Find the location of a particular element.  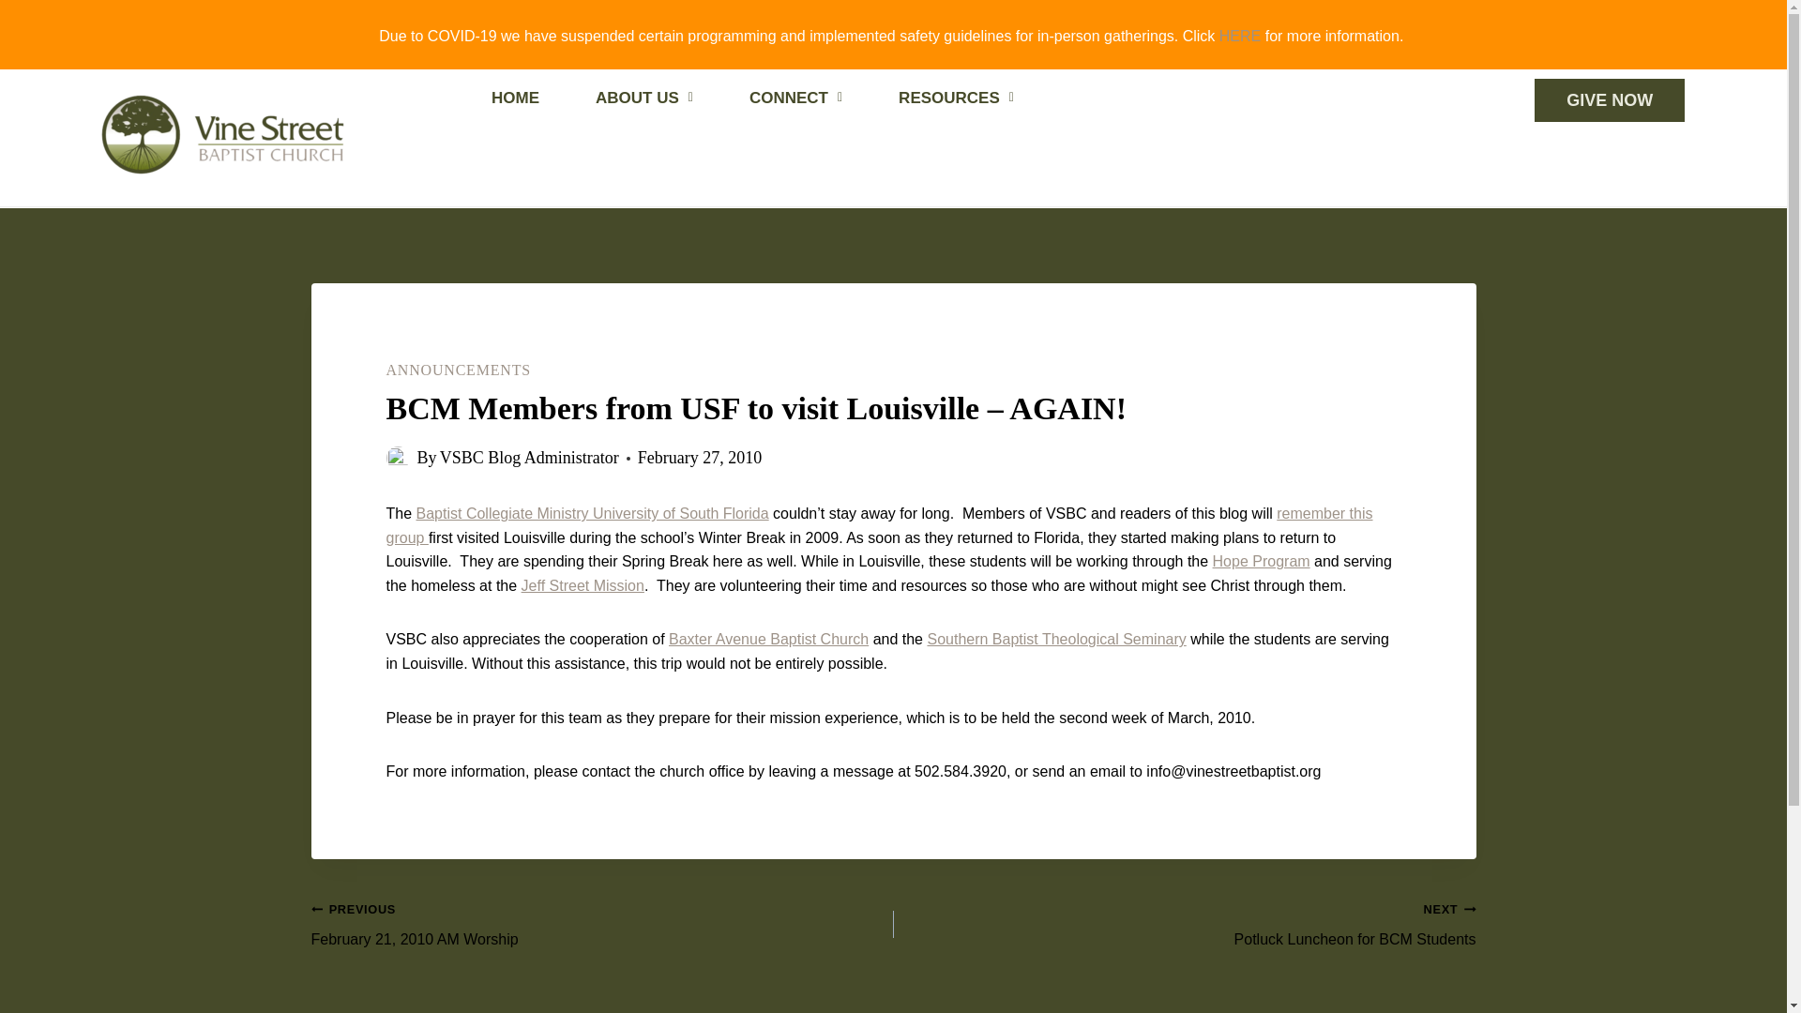

RESOURCES is located at coordinates (880, 525).